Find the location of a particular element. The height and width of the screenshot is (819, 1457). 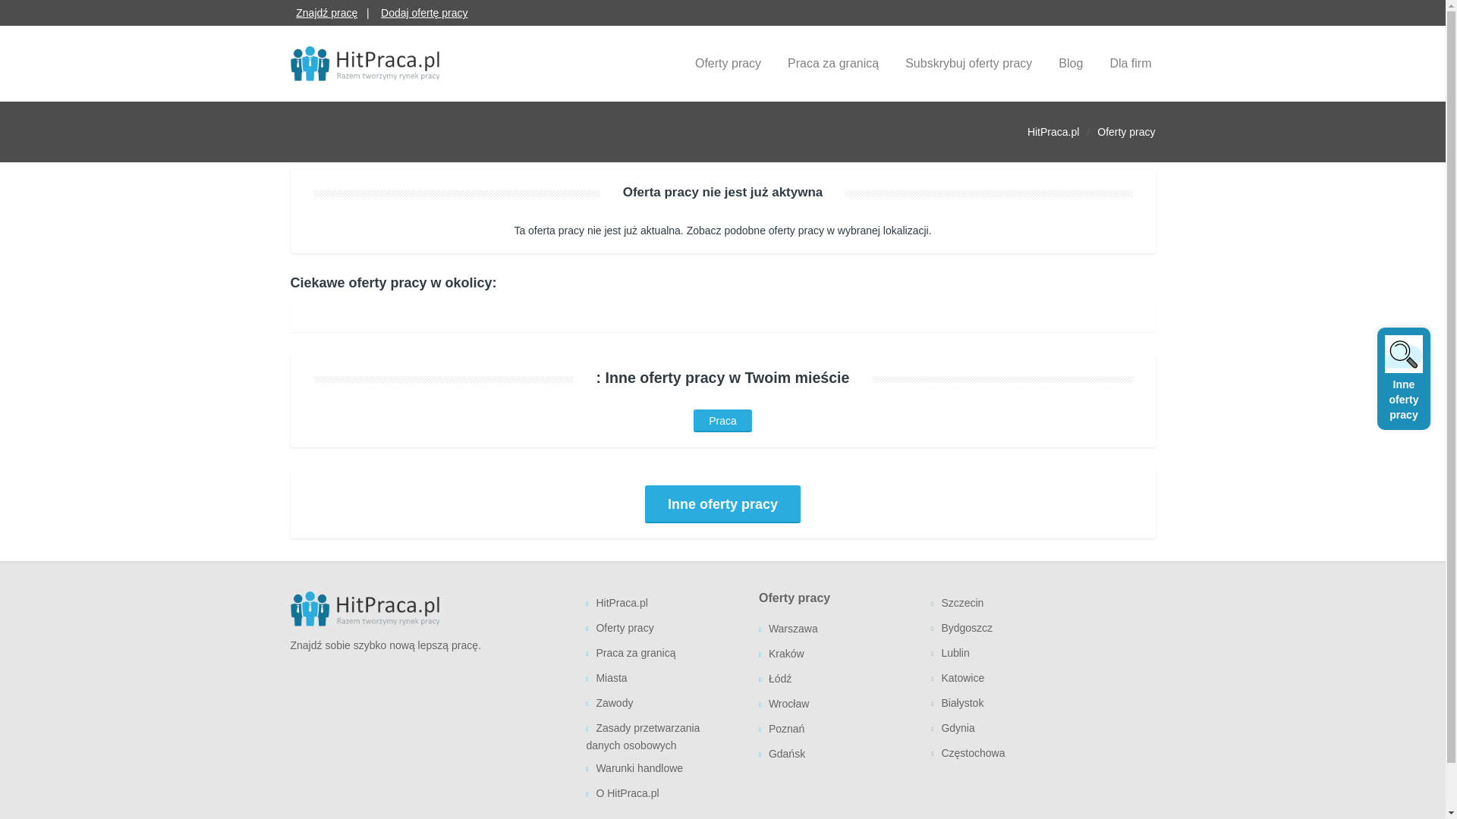

Oferty pracy is located at coordinates (1126, 132).